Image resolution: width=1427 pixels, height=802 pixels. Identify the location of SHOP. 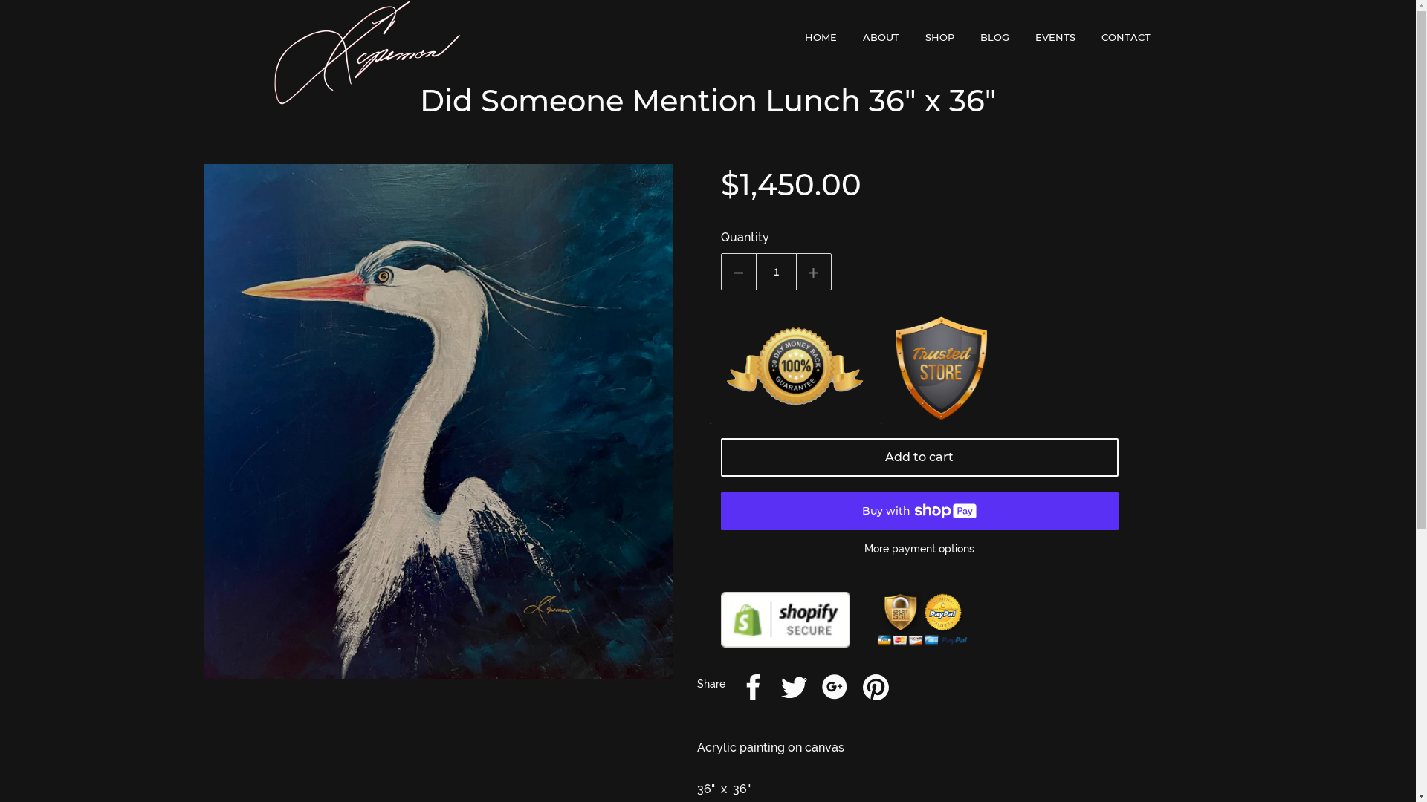
(941, 37).